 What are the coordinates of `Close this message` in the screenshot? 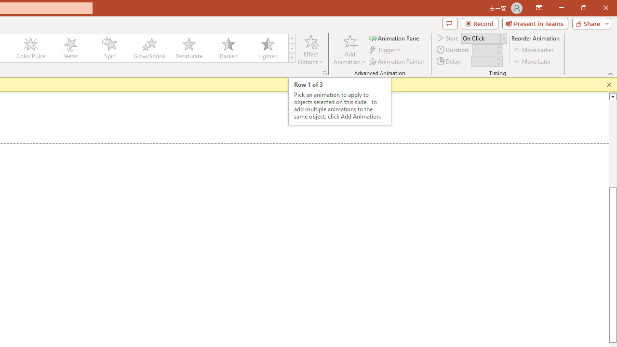 It's located at (609, 85).